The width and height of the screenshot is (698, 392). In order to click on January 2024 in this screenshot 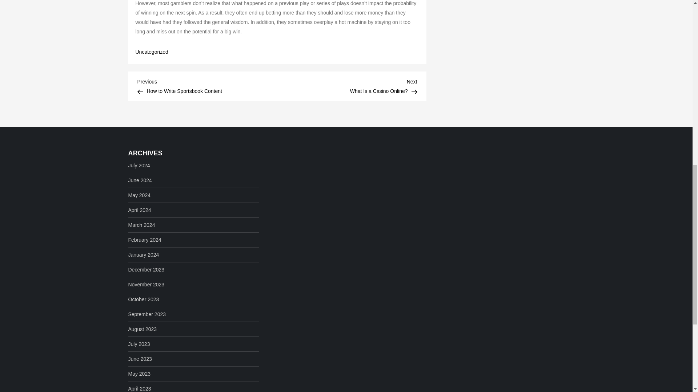, I will do `click(146, 285)`.